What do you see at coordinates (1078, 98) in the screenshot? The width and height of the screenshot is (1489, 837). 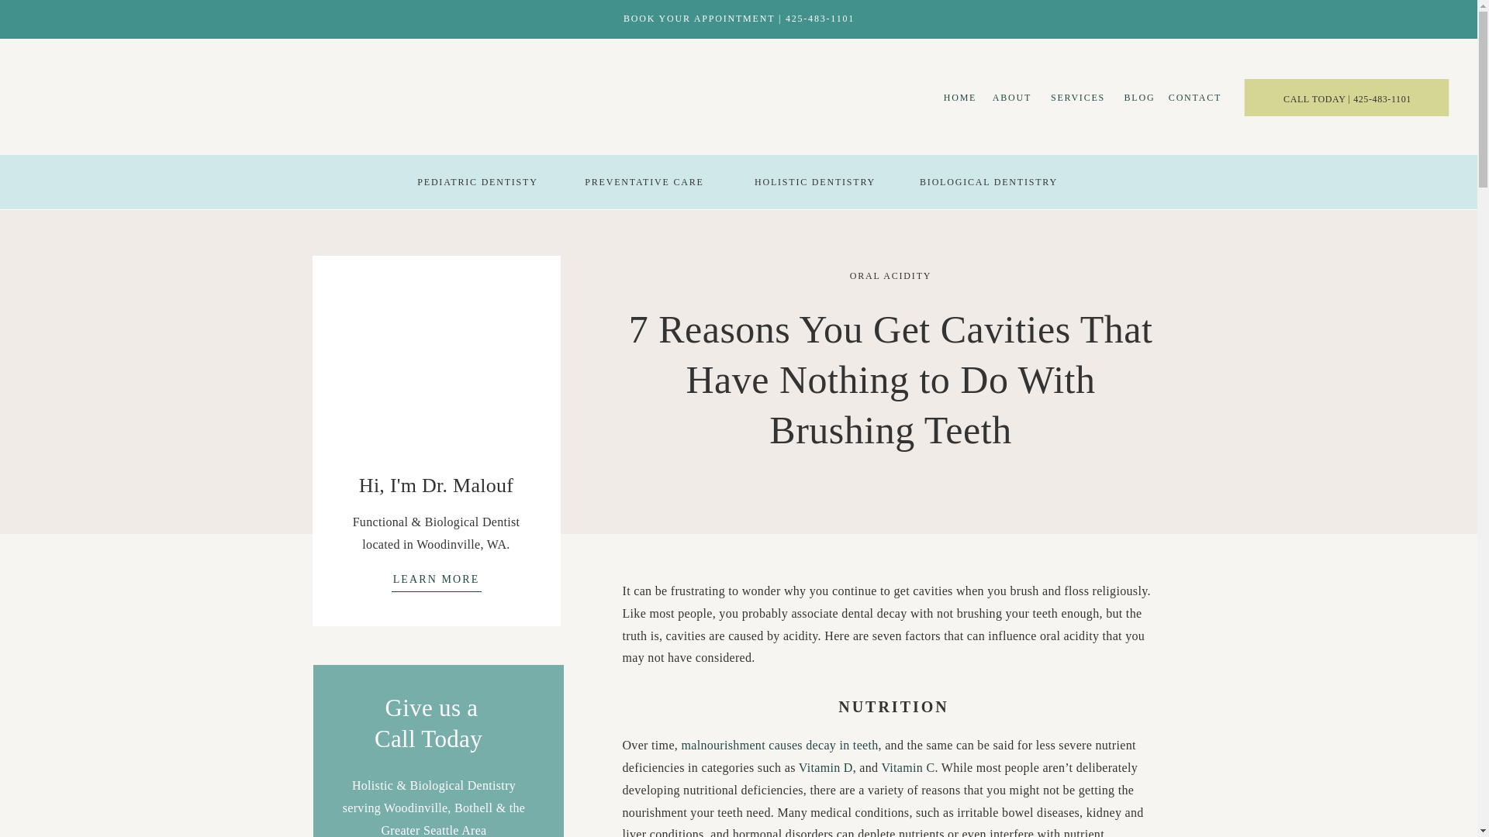 I see `SERVICES` at bounding box center [1078, 98].